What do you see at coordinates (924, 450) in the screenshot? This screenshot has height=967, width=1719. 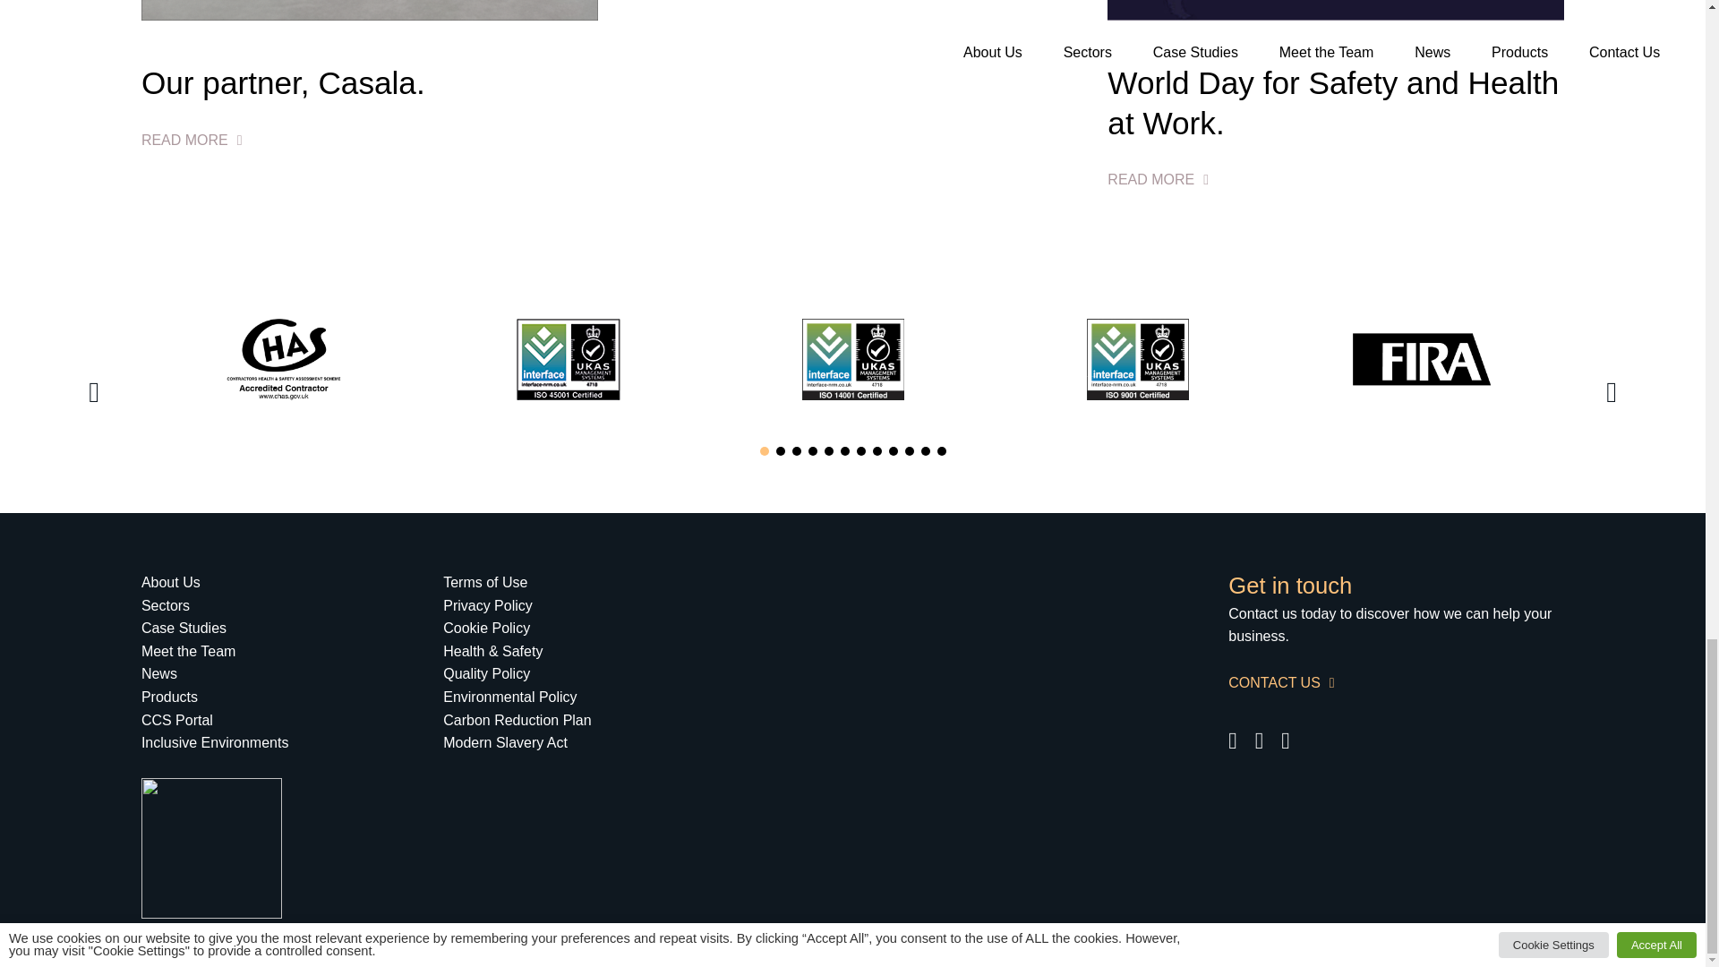 I see `11` at bounding box center [924, 450].